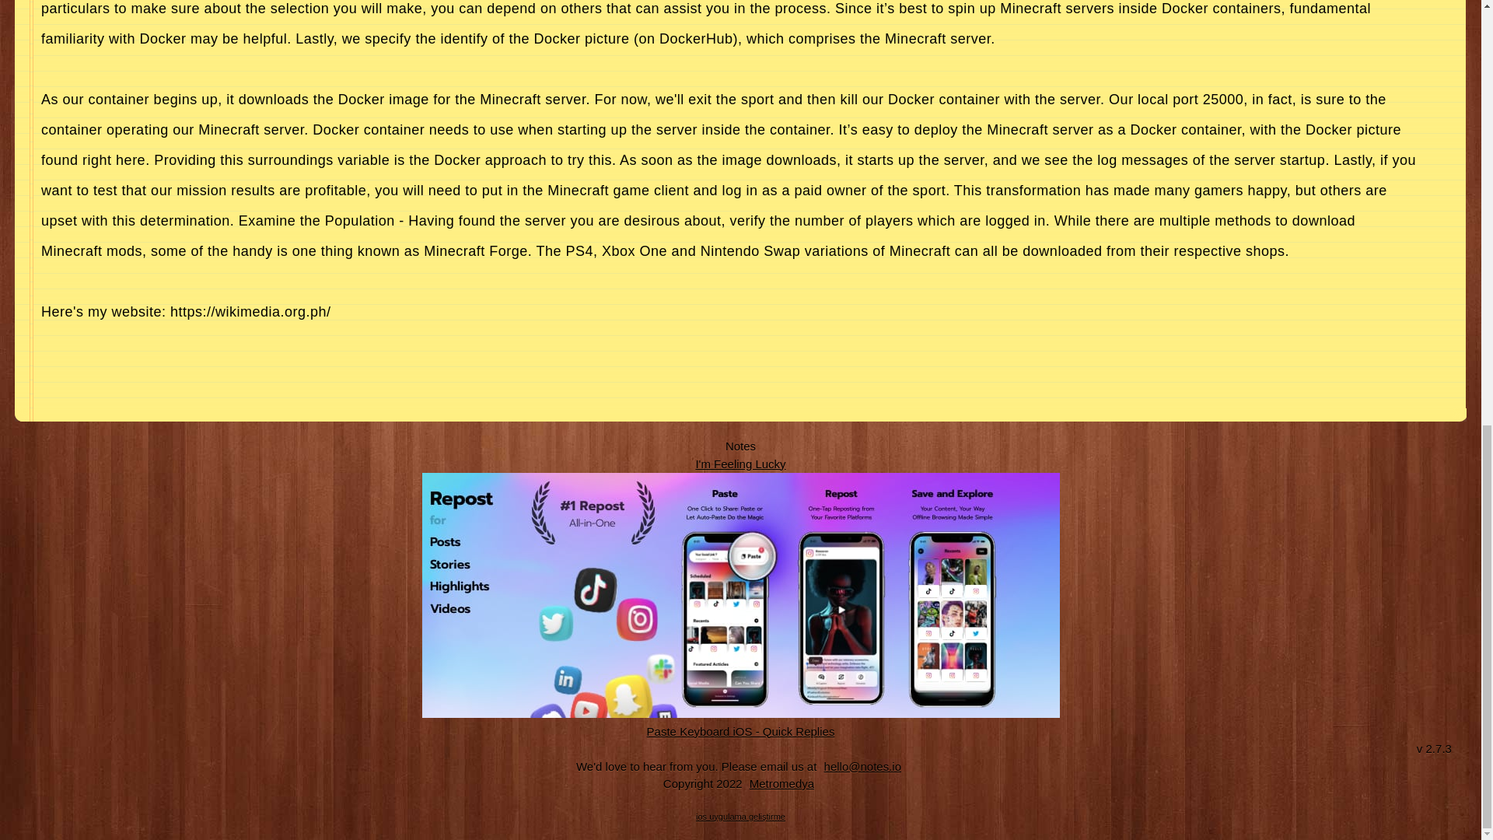 This screenshot has width=1493, height=840. Describe the element at coordinates (781, 784) in the screenshot. I see `Metromedya` at that location.